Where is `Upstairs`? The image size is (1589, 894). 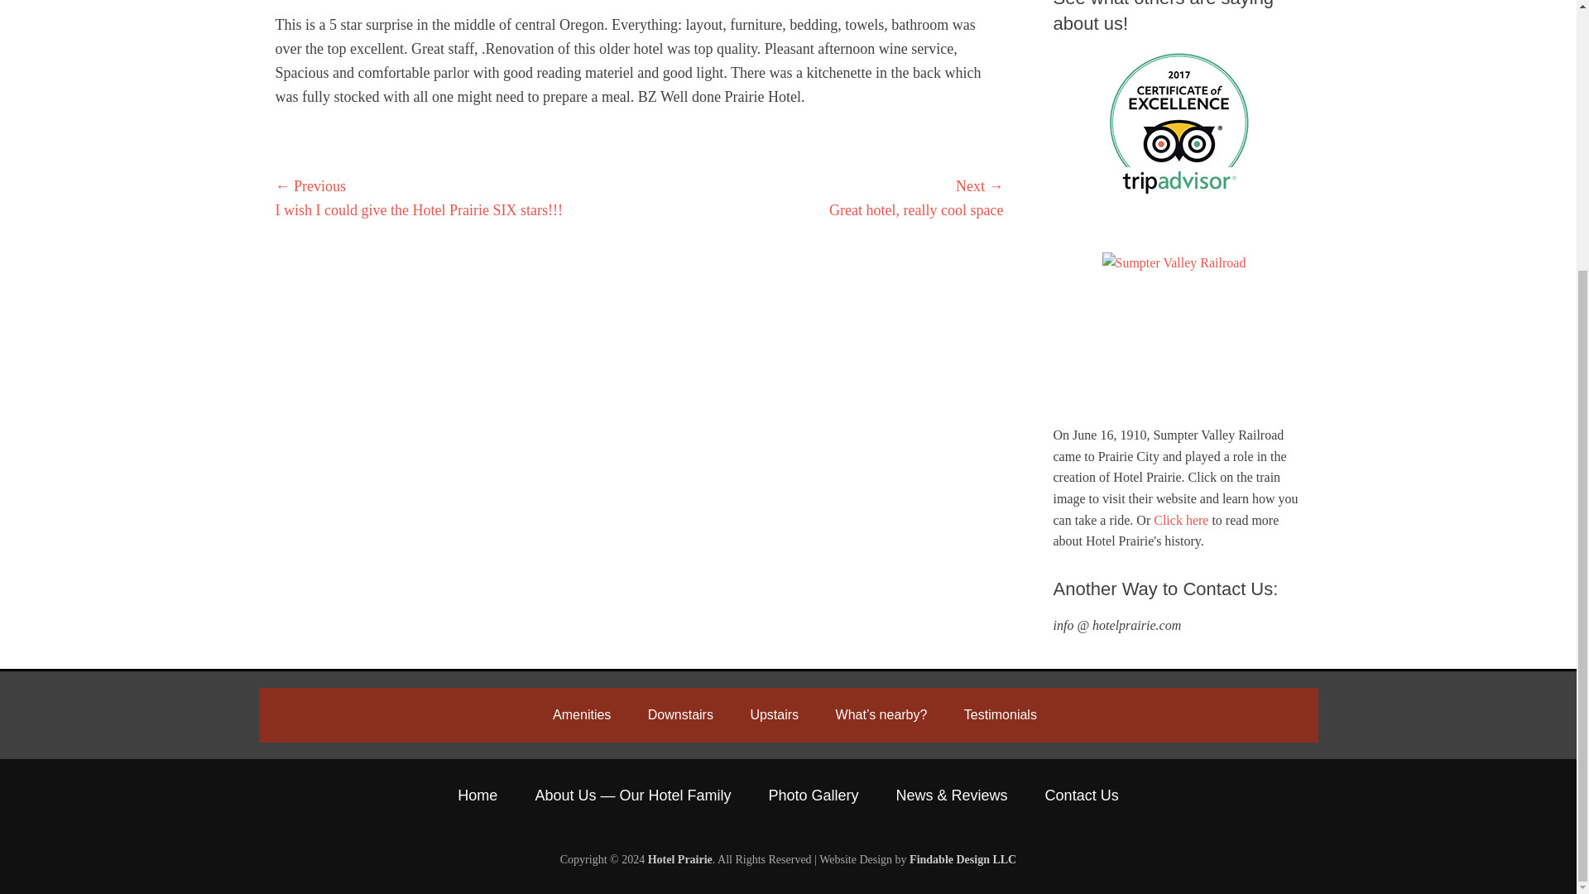 Upstairs is located at coordinates (773, 714).